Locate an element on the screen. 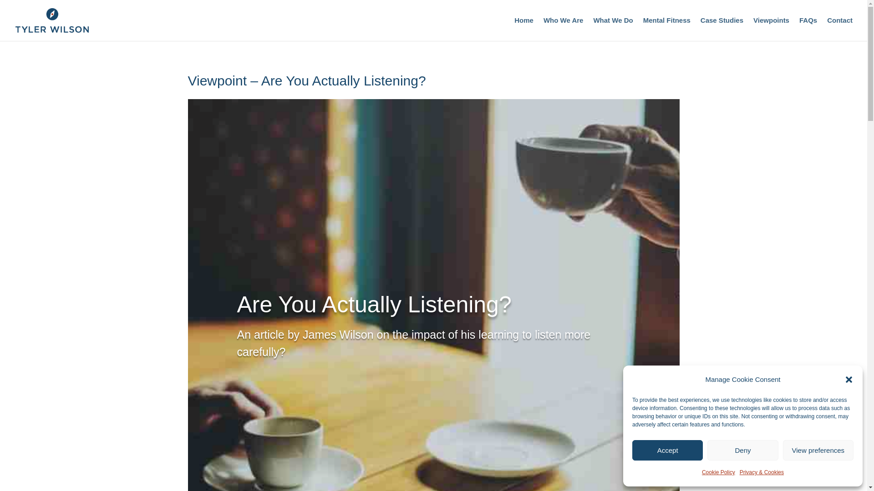  Accept is located at coordinates (667, 450).